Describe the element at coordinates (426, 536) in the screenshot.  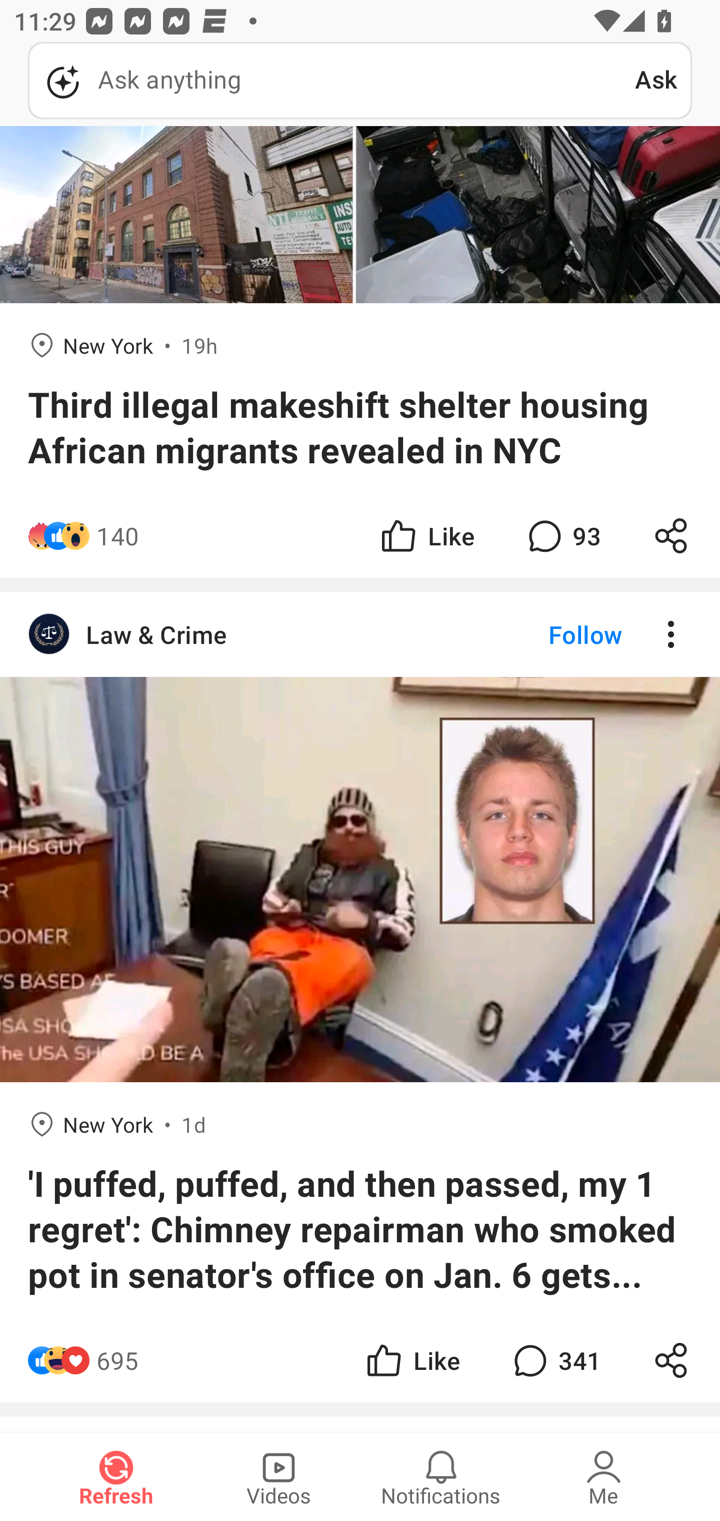
I see `Like` at that location.